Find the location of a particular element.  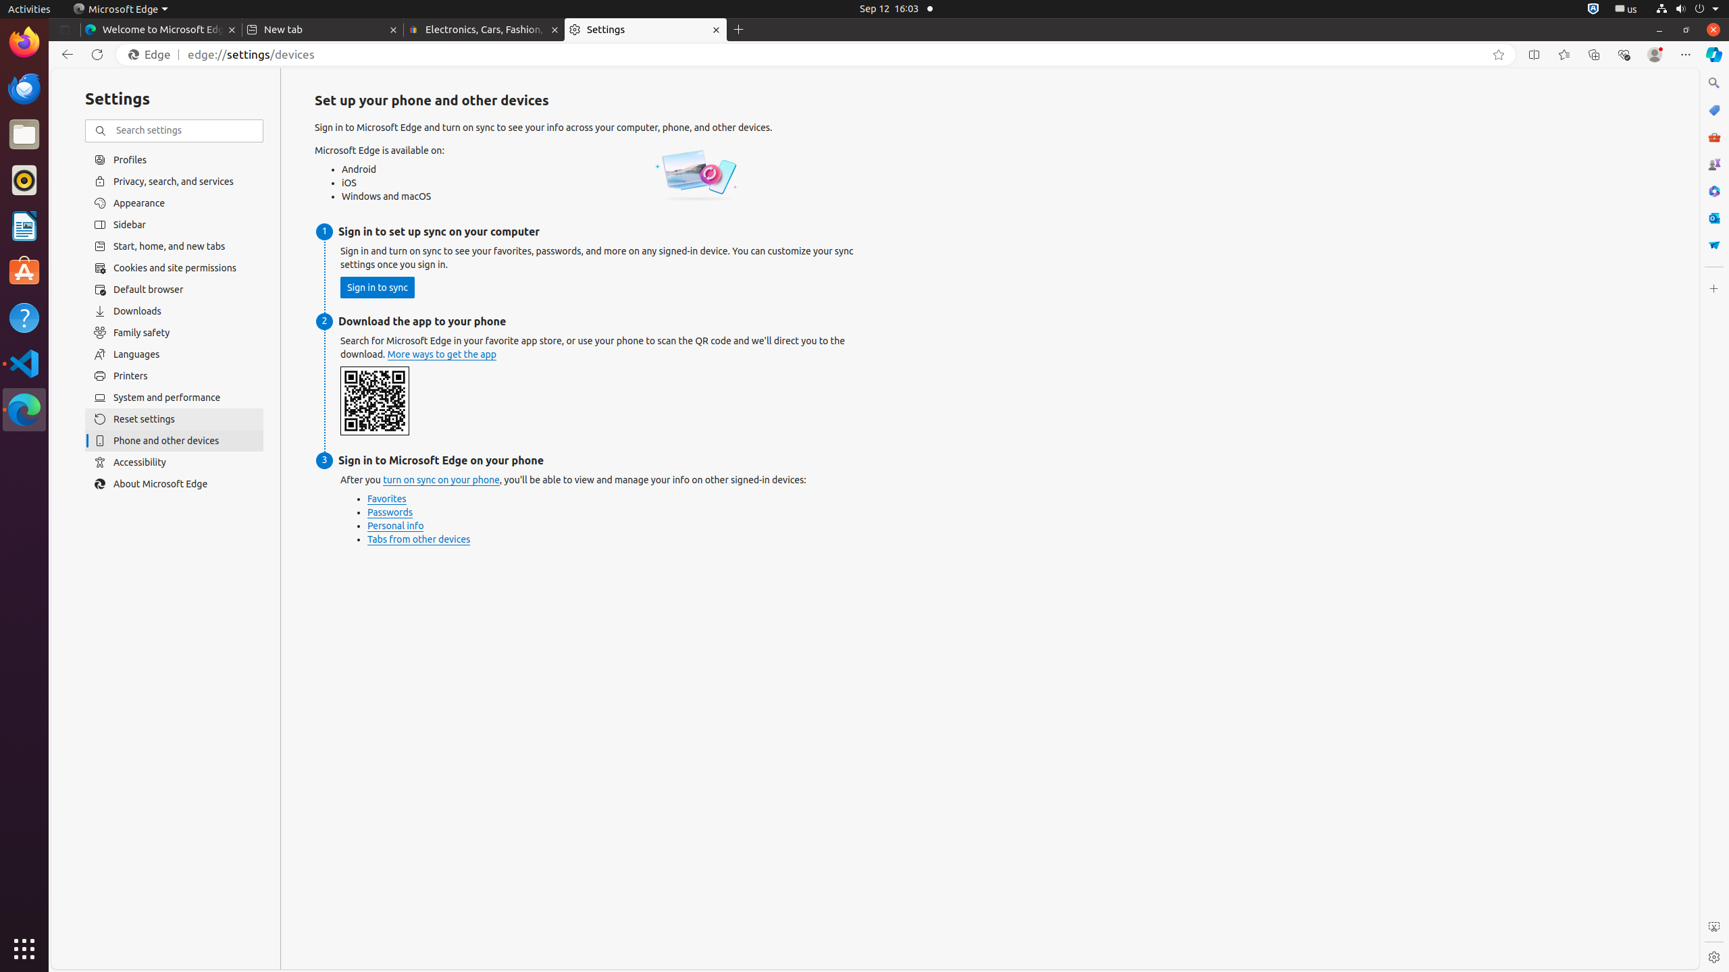

Favorites is located at coordinates (1564, 55).